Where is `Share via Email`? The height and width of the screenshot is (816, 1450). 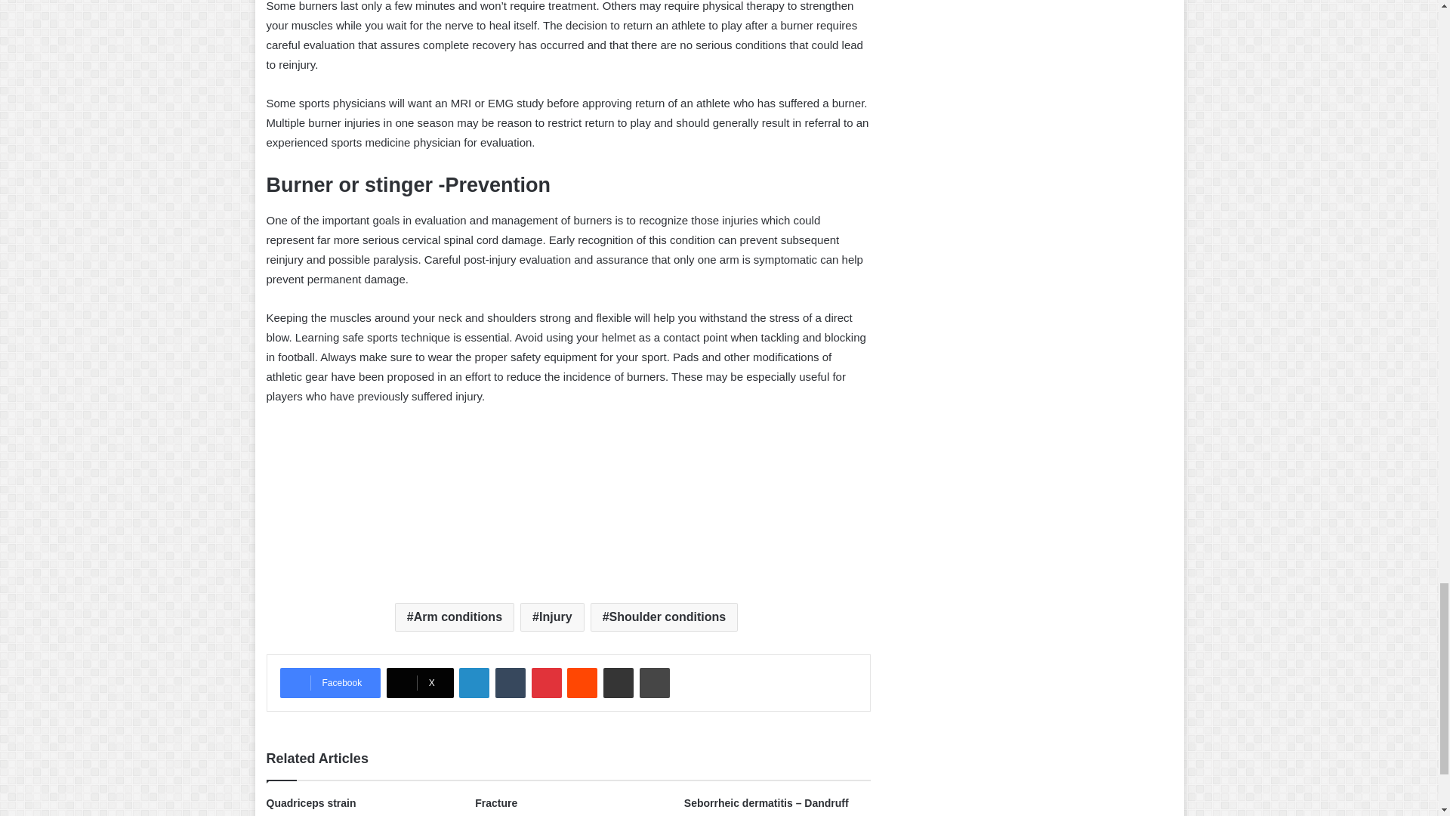
Share via Email is located at coordinates (618, 683).